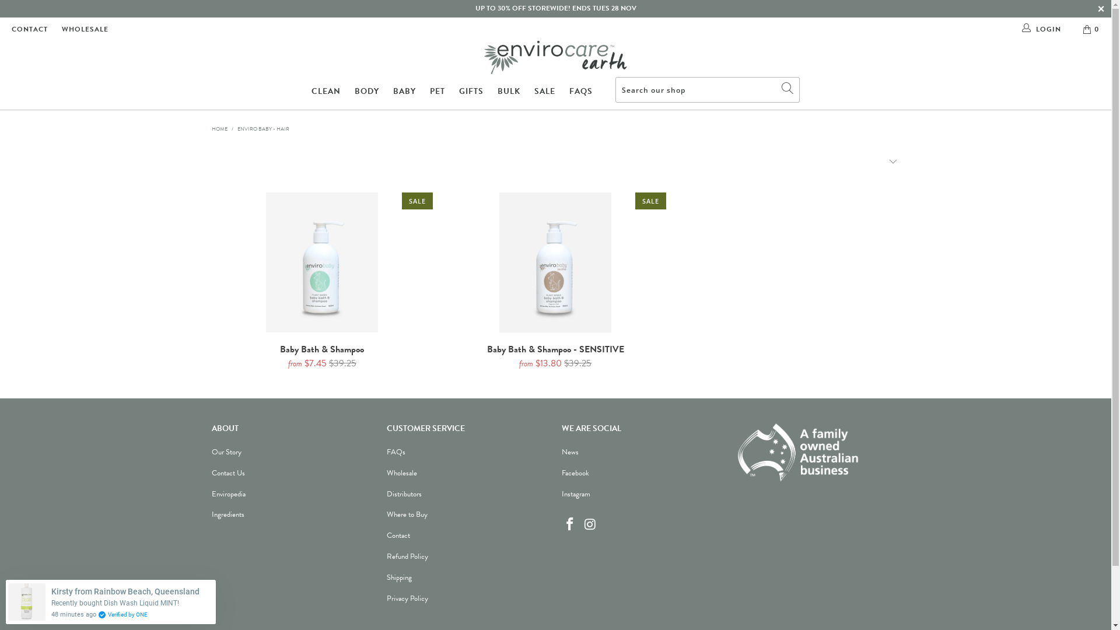  Describe the element at coordinates (1092, 29) in the screenshot. I see `0` at that location.